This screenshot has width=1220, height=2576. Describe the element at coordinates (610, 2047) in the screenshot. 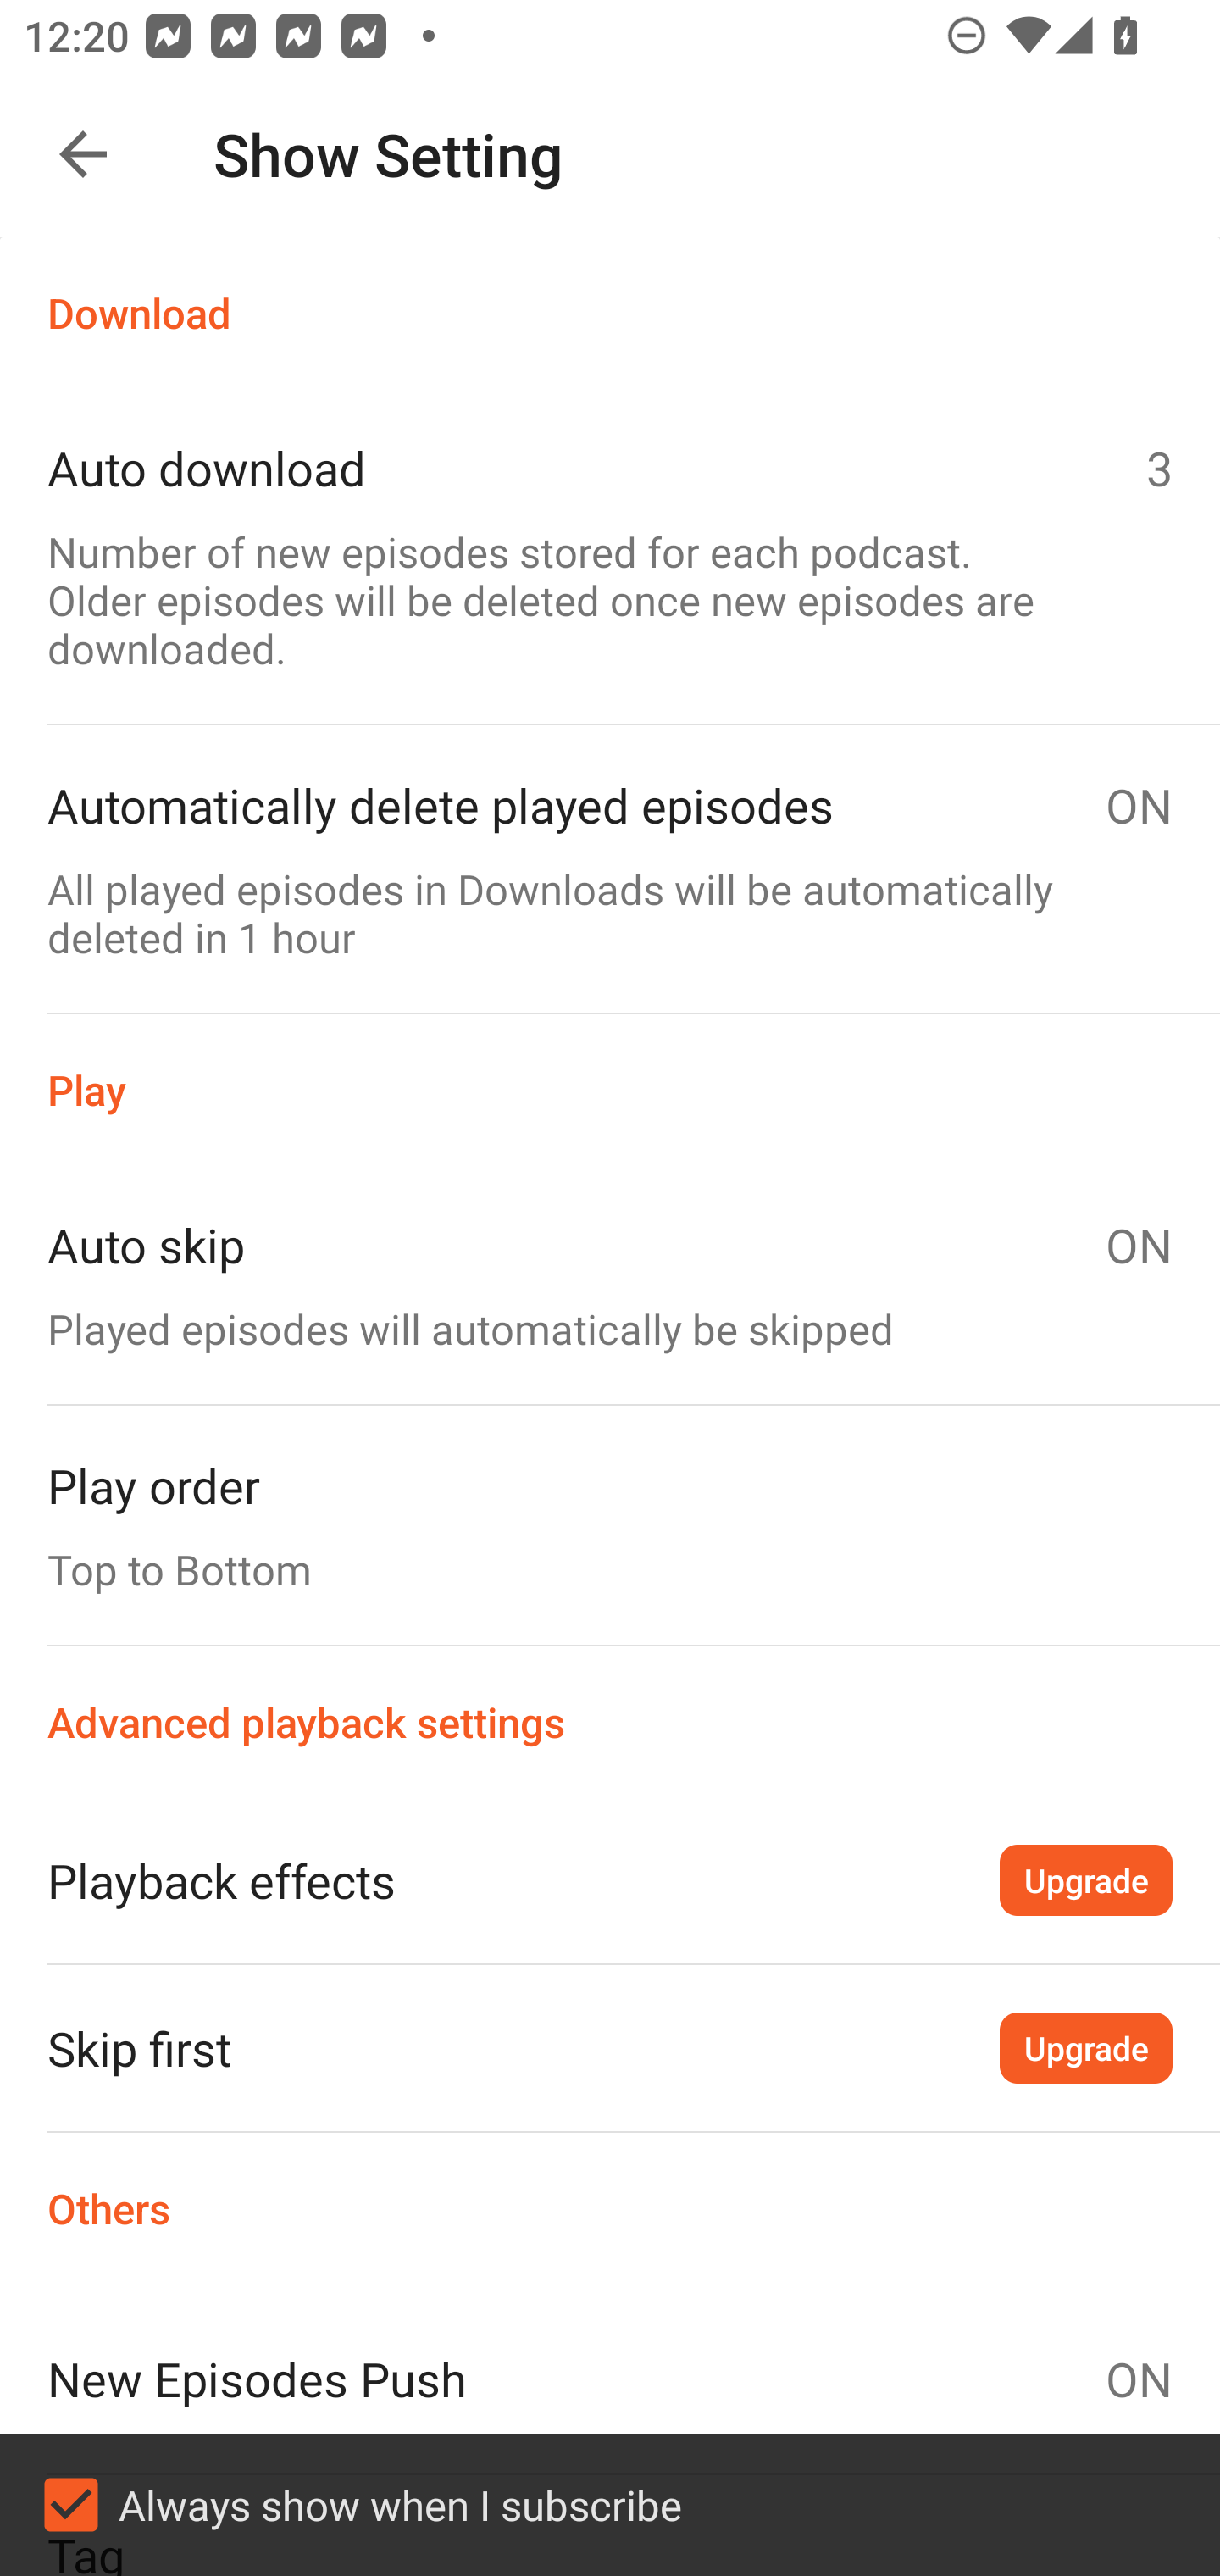

I see `Skip first Upgrade` at that location.